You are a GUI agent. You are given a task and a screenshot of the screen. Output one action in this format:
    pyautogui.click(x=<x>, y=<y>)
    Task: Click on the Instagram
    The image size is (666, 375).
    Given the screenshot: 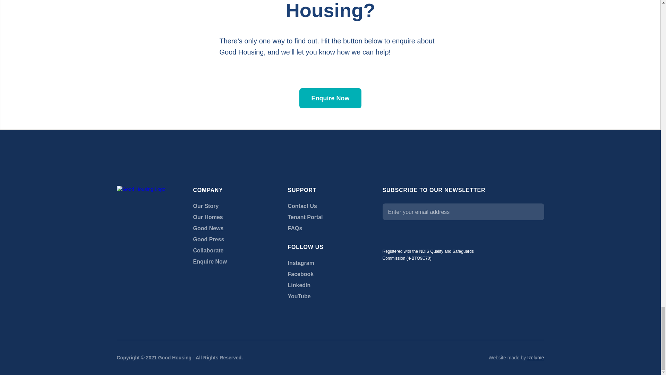 What is the action you would take?
    pyautogui.click(x=301, y=263)
    